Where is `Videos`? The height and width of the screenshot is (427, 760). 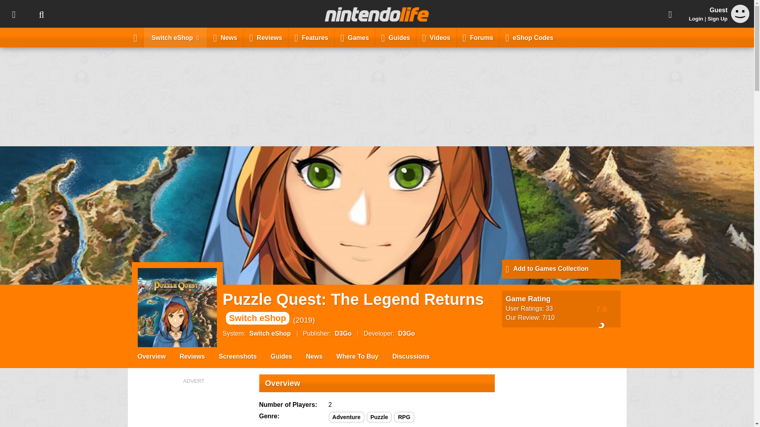
Videos is located at coordinates (436, 37).